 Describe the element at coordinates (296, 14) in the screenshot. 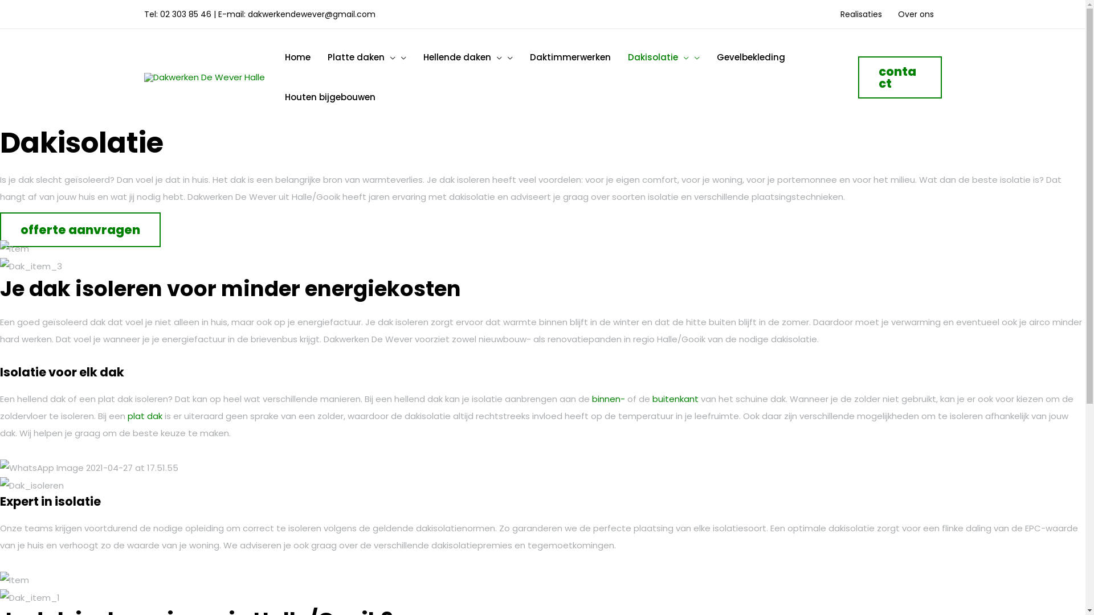

I see `E-mail: dakwerkendewever@gmail.com` at that location.